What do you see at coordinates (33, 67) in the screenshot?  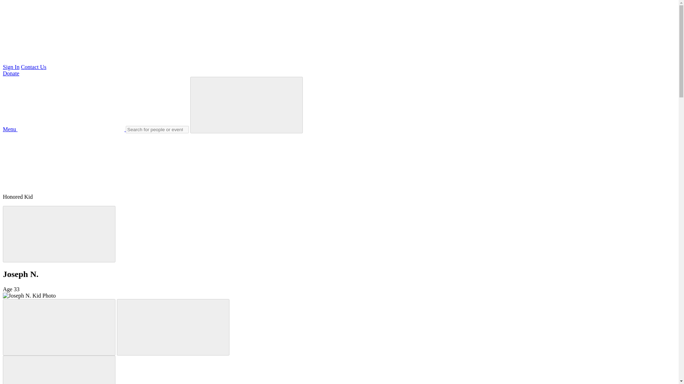 I see `Contact Us` at bounding box center [33, 67].